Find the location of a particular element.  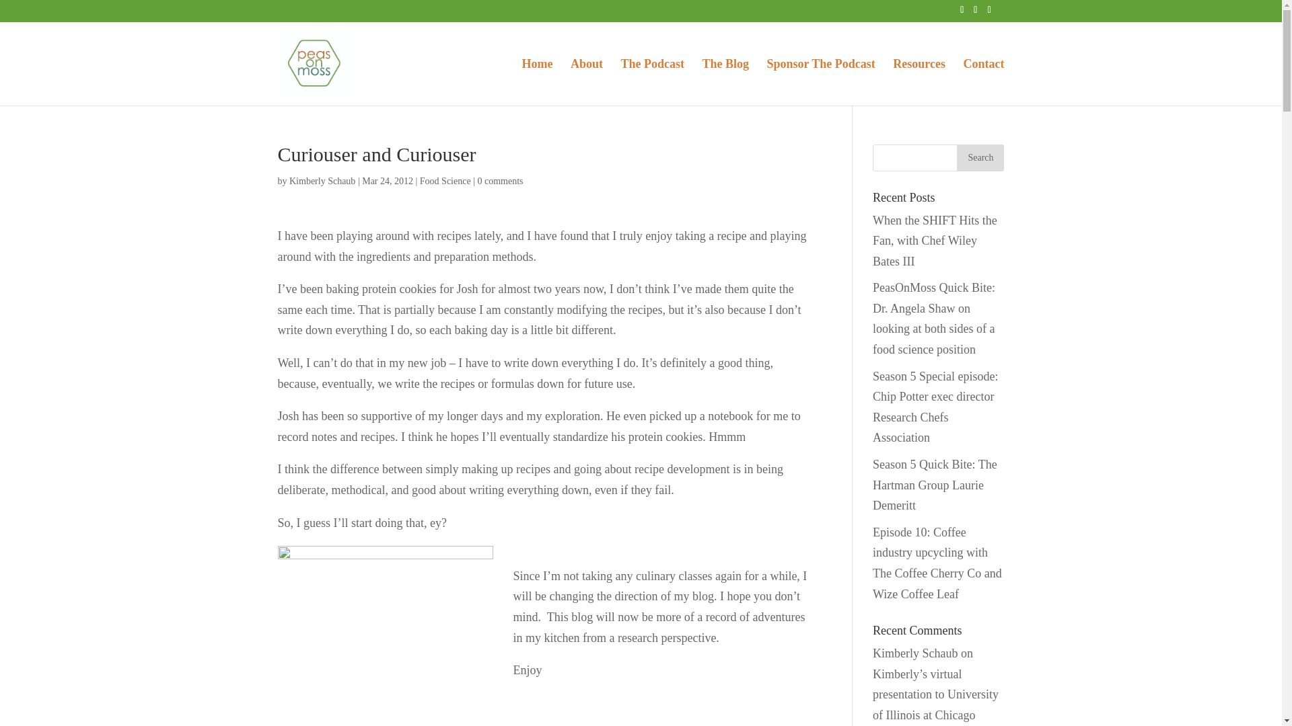

Kimberly Schaub is located at coordinates (322, 181).